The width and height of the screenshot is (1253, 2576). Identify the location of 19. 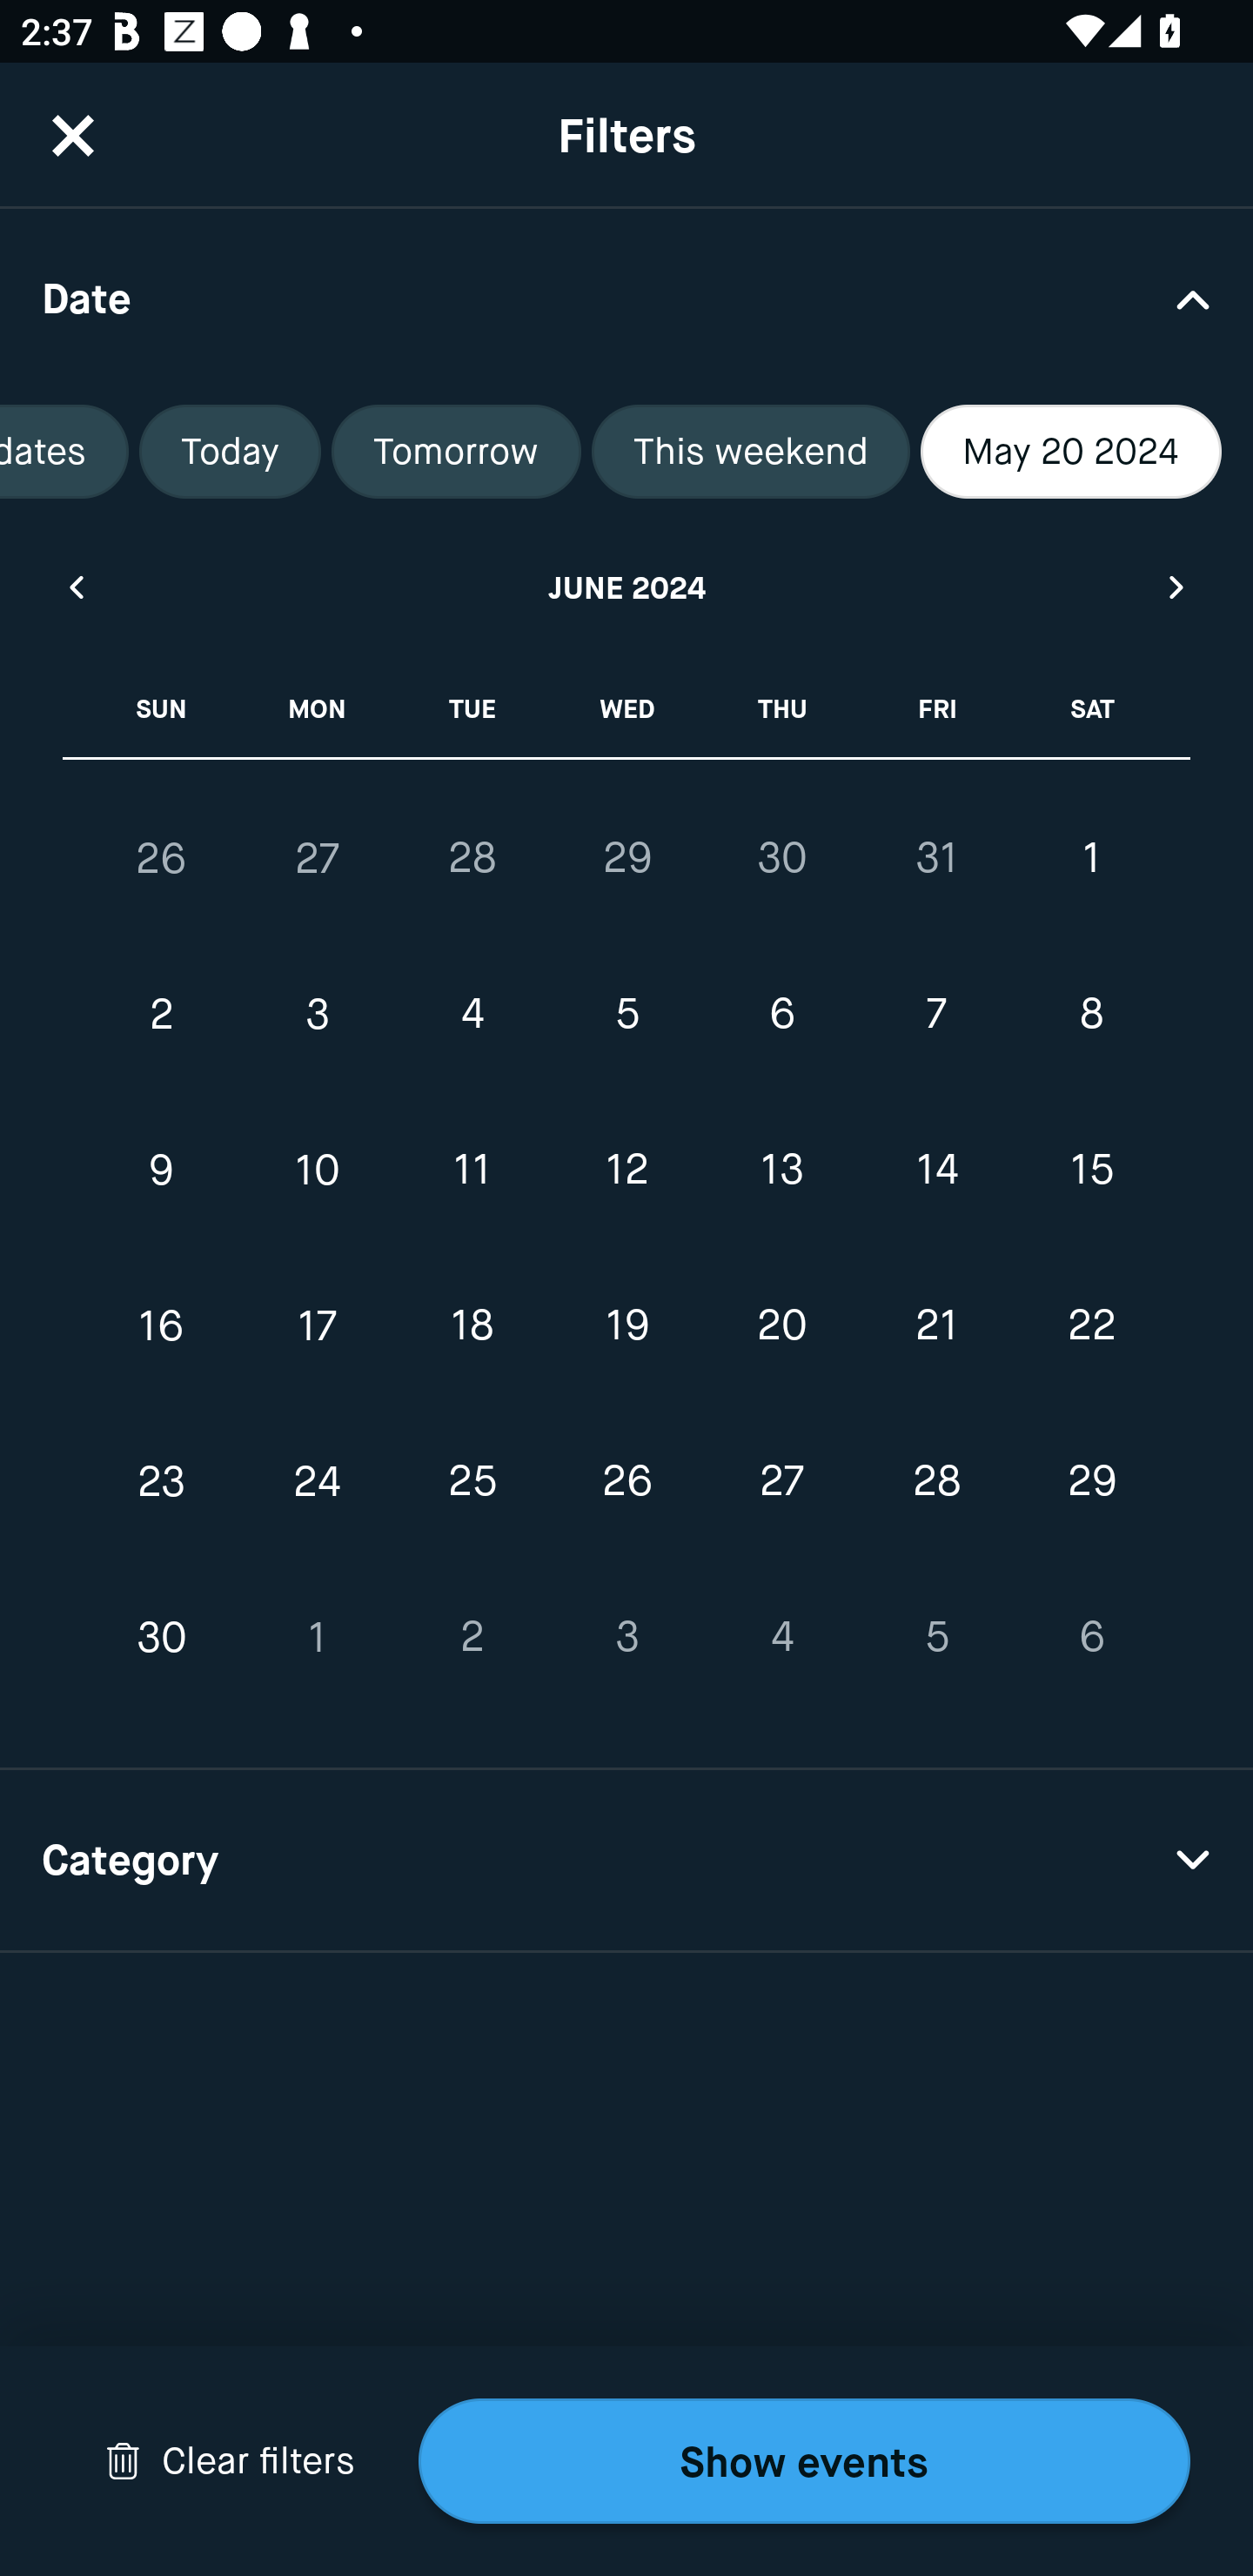
(626, 1325).